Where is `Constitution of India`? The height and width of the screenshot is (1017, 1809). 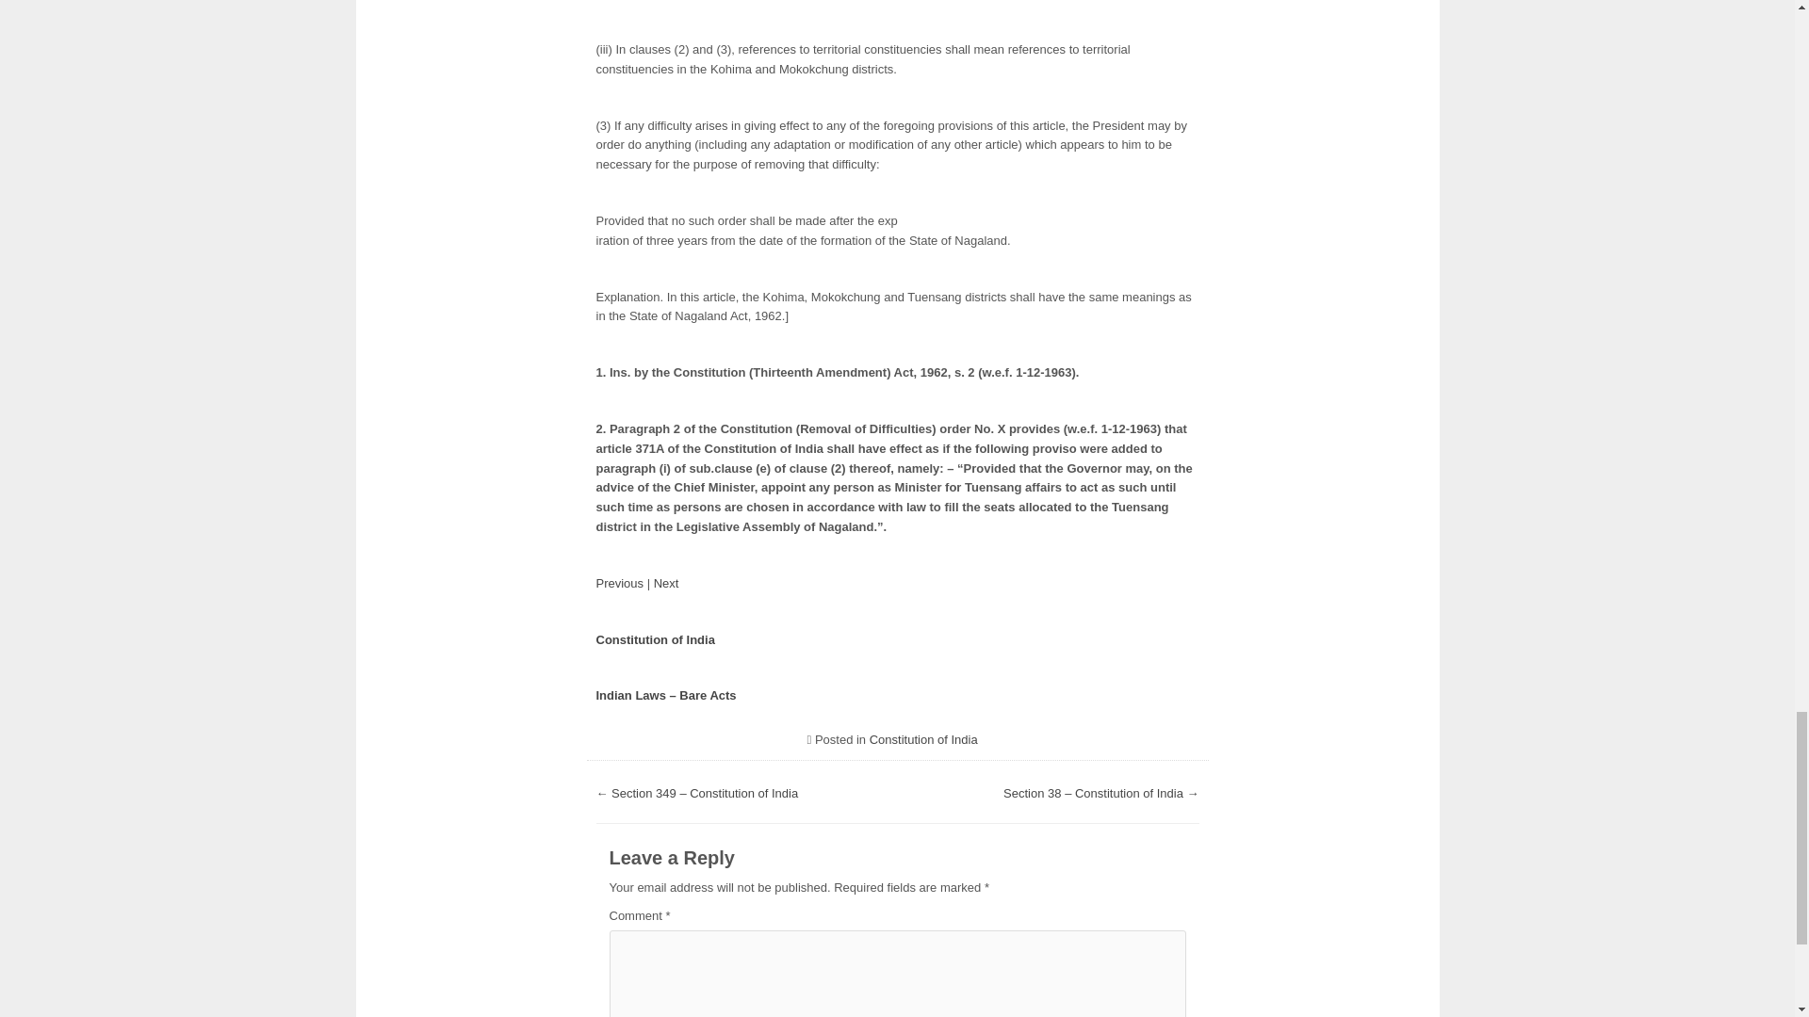 Constitution of India is located at coordinates (654, 638).